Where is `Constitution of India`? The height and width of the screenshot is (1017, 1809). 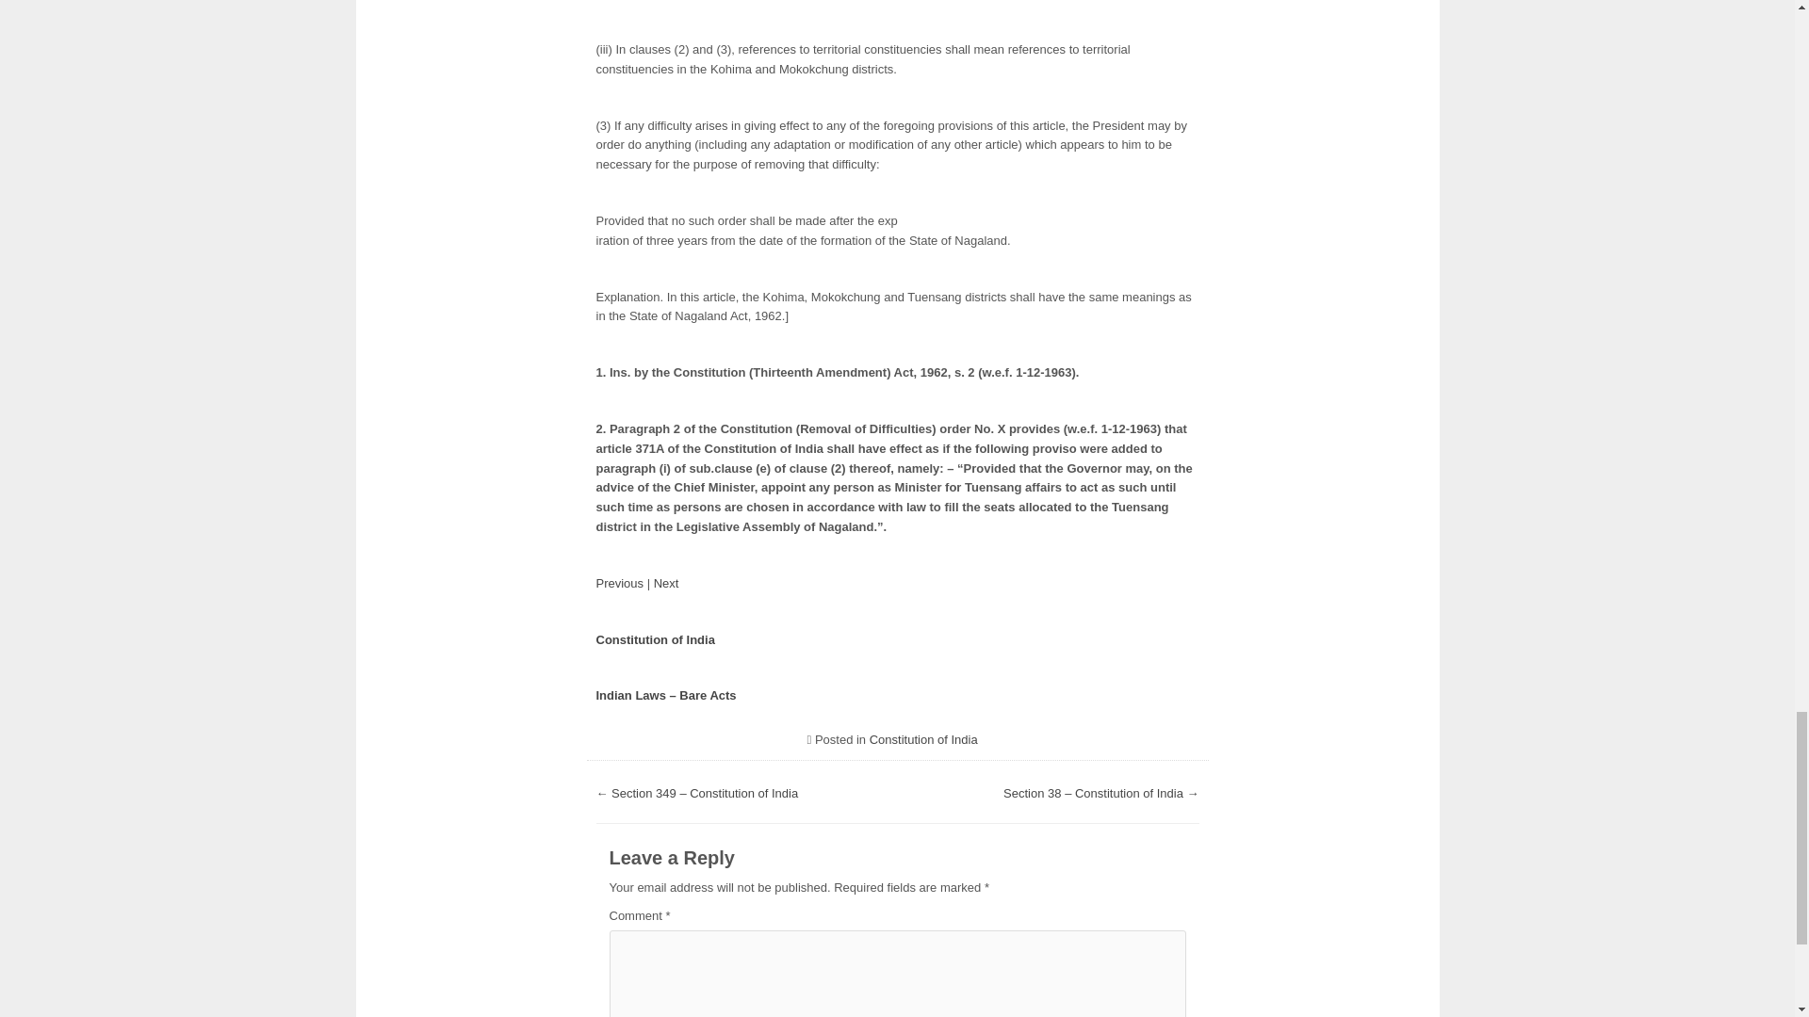 Constitution of India is located at coordinates (654, 638).